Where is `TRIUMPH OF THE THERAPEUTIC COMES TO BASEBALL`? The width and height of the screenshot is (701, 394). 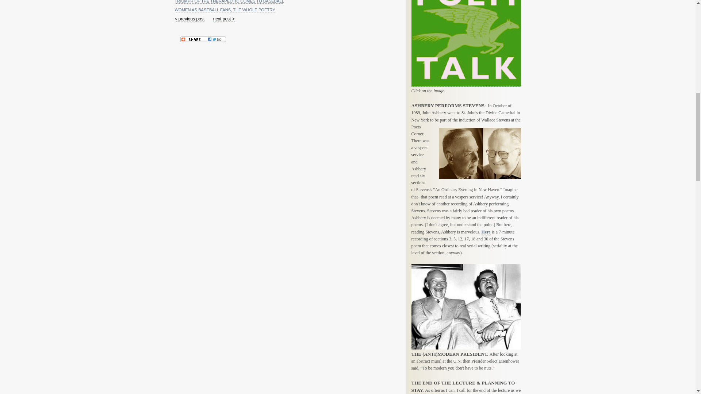
TRIUMPH OF THE THERAPEUTIC COMES TO BASEBALL is located at coordinates (229, 1).